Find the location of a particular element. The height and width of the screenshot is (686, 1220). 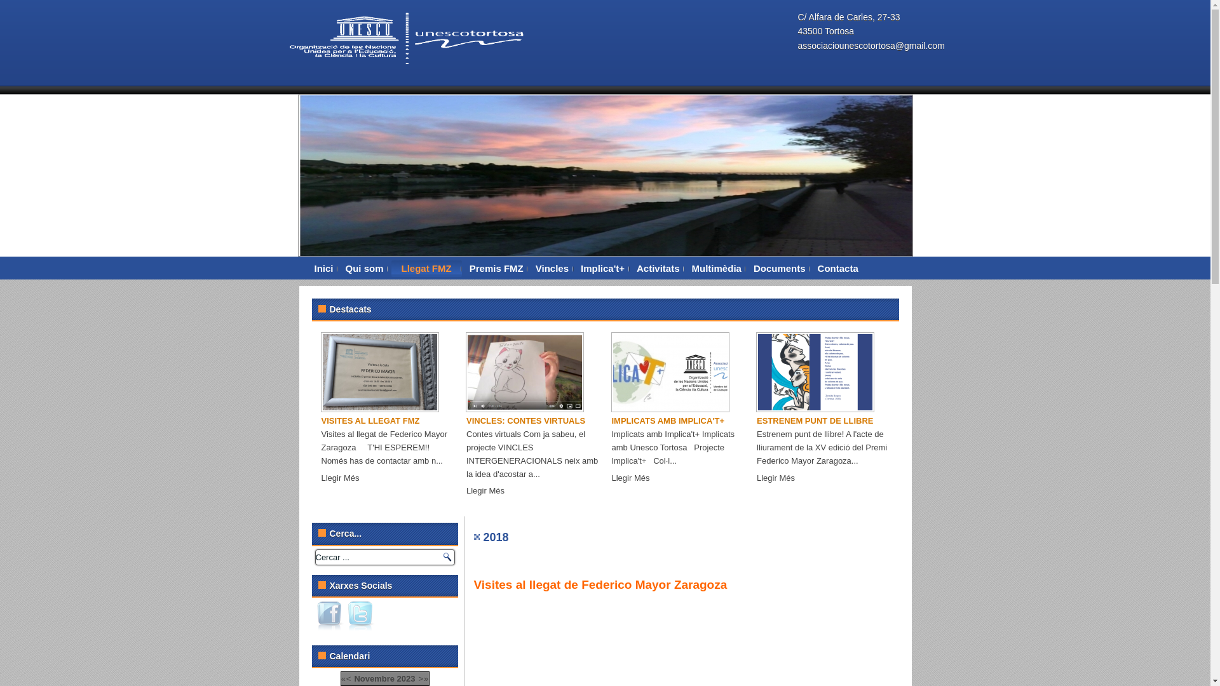

VINCLES: CONTES VIRTUALS is located at coordinates (526, 421).